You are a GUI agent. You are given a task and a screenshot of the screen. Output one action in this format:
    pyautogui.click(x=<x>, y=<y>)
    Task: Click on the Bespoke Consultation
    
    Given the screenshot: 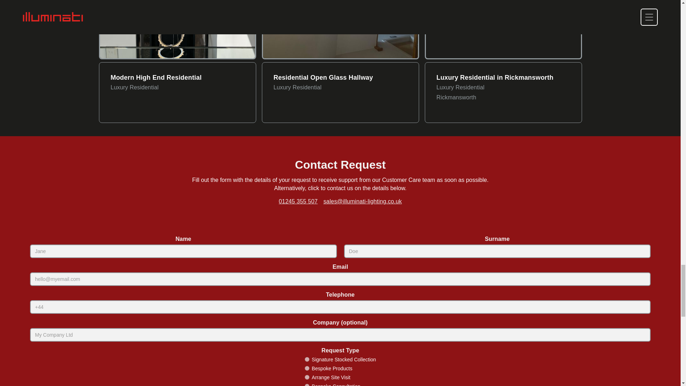 What is the action you would take?
    pyautogui.click(x=307, y=385)
    